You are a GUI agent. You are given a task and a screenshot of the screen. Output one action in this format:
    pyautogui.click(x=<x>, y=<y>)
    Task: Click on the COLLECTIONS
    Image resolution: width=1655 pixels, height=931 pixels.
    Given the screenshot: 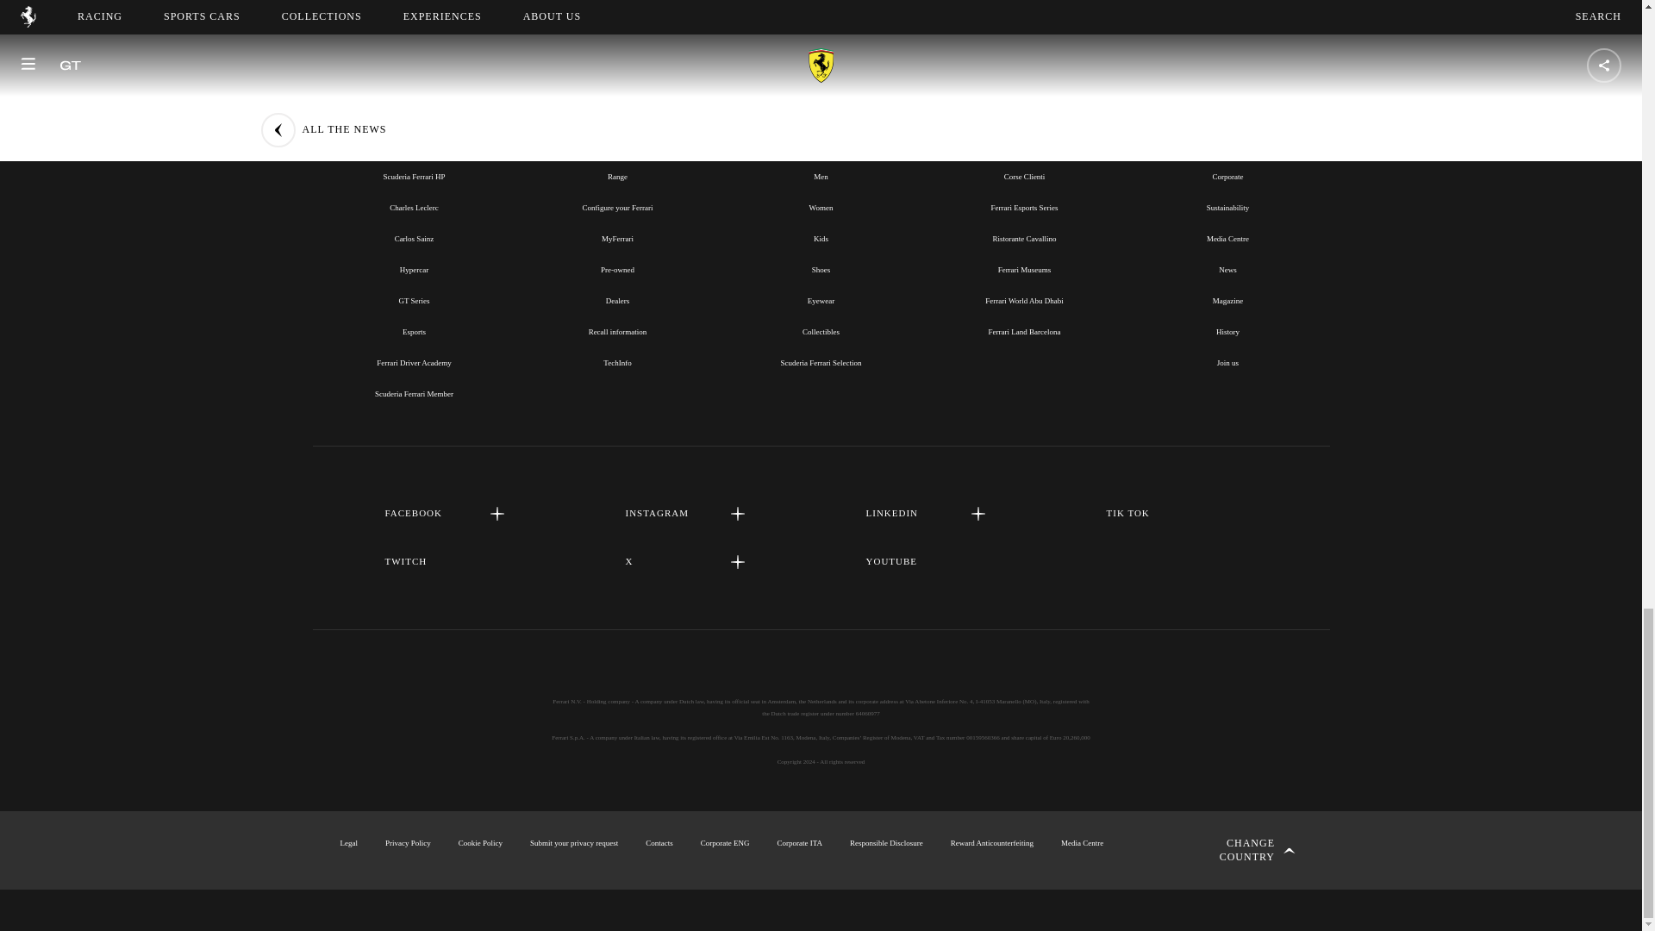 What is the action you would take?
    pyautogui.click(x=820, y=137)
    